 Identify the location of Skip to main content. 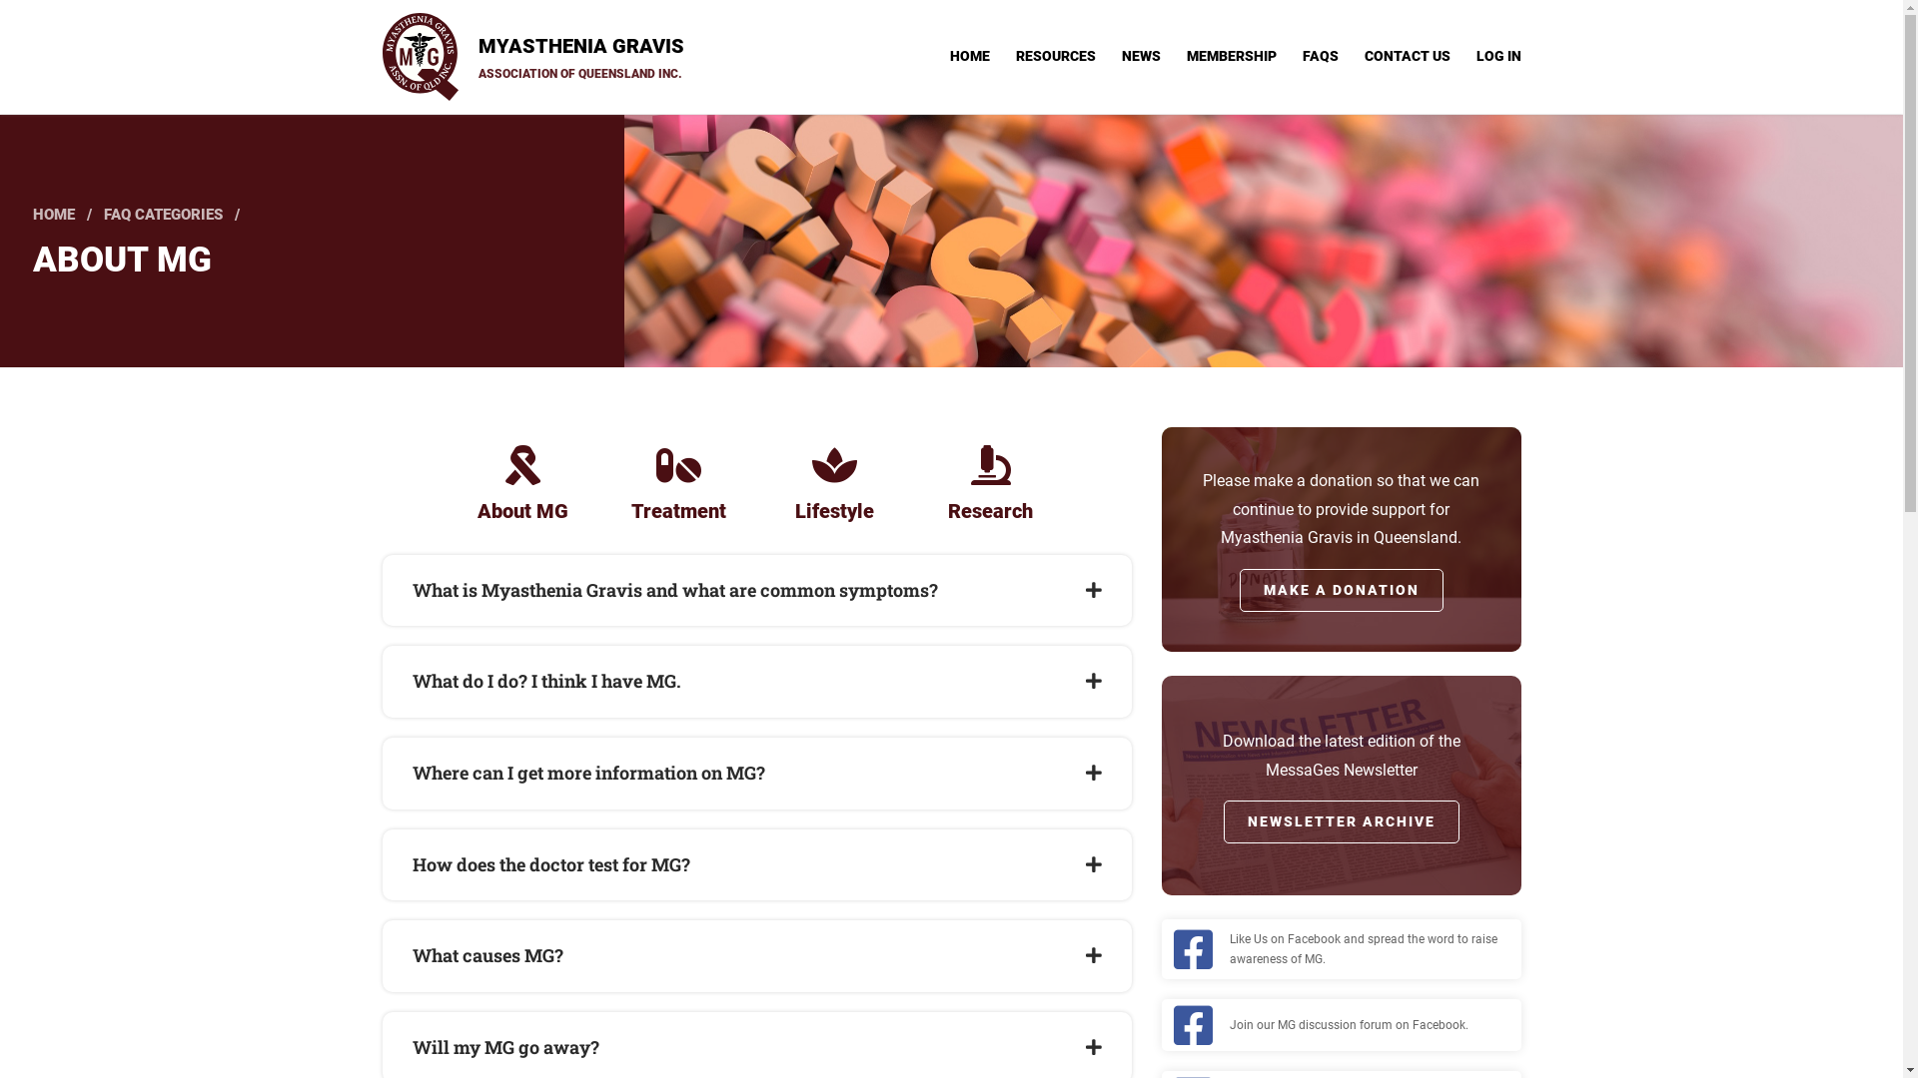
(0, 0).